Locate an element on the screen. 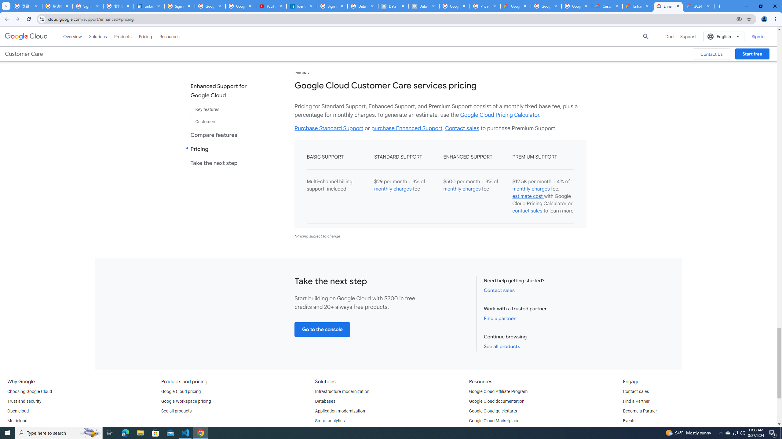 This screenshot has height=439, width=782. Events is located at coordinates (629, 421).